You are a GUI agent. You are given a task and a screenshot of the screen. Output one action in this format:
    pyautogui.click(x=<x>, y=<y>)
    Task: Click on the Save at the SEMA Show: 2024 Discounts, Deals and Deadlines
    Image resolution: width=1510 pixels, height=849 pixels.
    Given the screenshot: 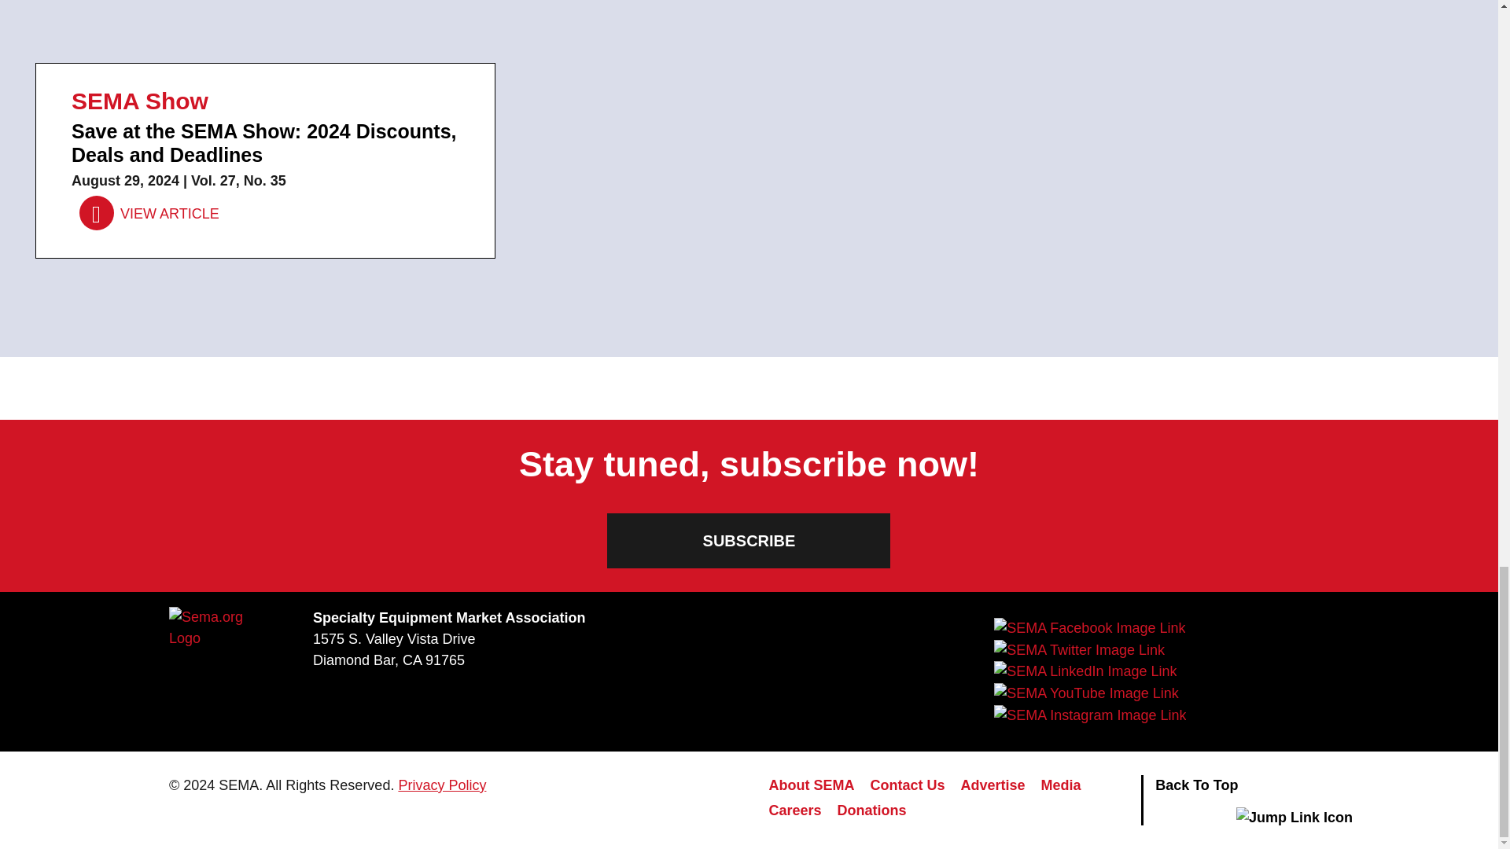 What is the action you would take?
    pyautogui.click(x=149, y=213)
    